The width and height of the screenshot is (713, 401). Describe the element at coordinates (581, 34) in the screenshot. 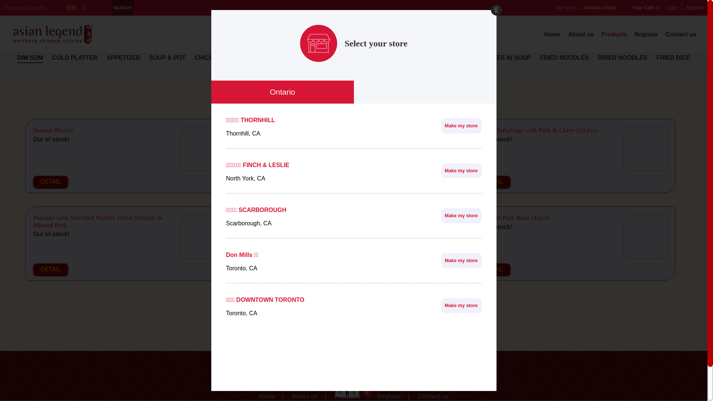

I see `About us` at that location.